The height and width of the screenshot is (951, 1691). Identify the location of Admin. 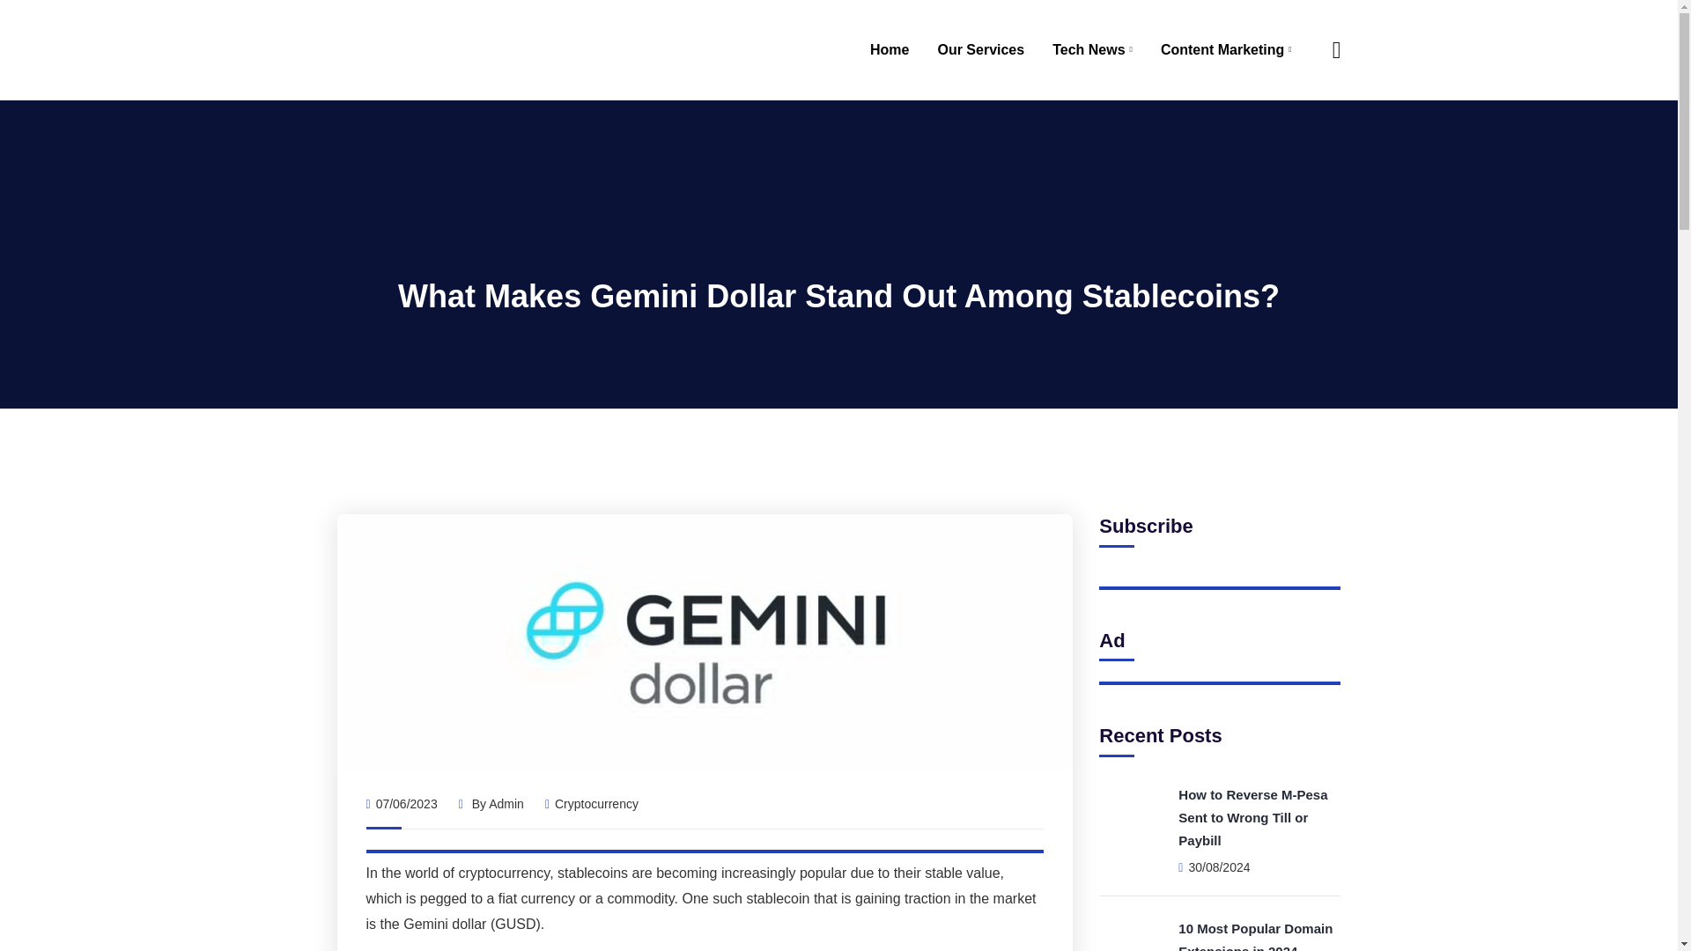
(506, 804).